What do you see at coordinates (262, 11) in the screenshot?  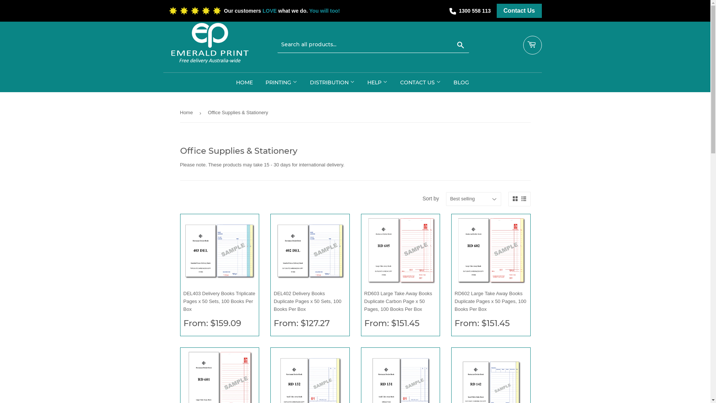 I see `Our customers LOVE what we do. You will too!` at bounding box center [262, 11].